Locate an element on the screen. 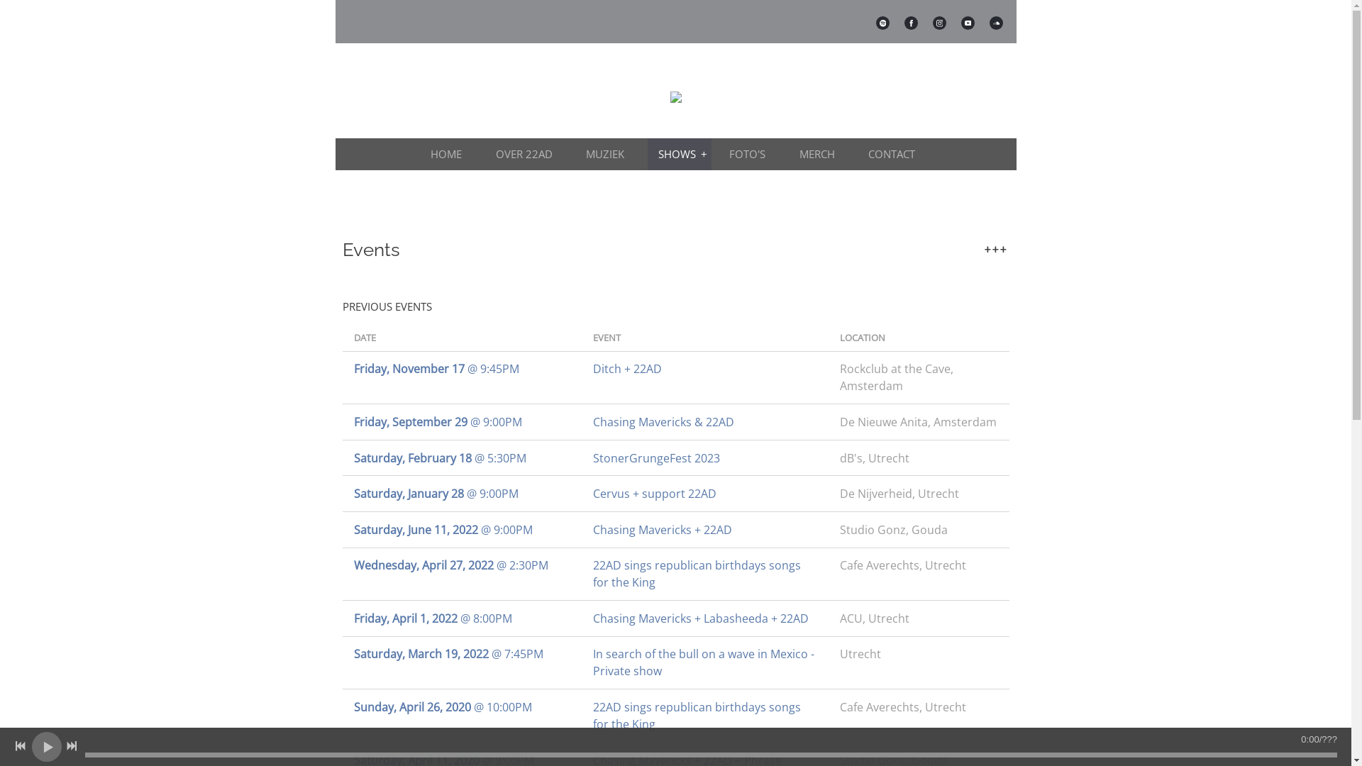 The height and width of the screenshot is (766, 1362). StonerGrungeFest 2023 is located at coordinates (705, 458).